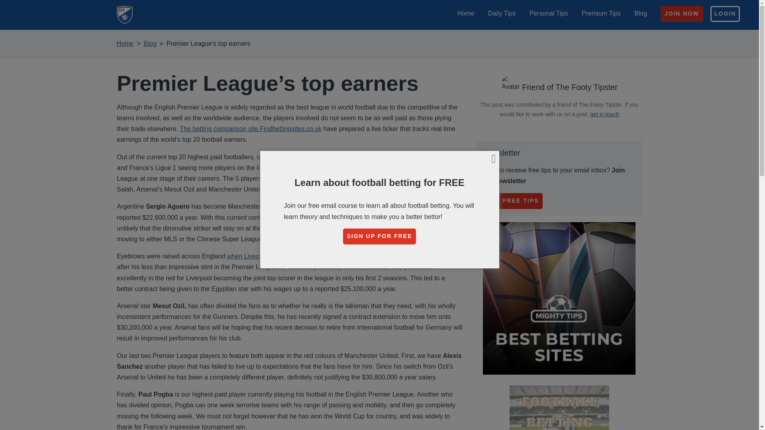 Image resolution: width=765 pixels, height=430 pixels. I want to click on Premium Tips, so click(601, 13).